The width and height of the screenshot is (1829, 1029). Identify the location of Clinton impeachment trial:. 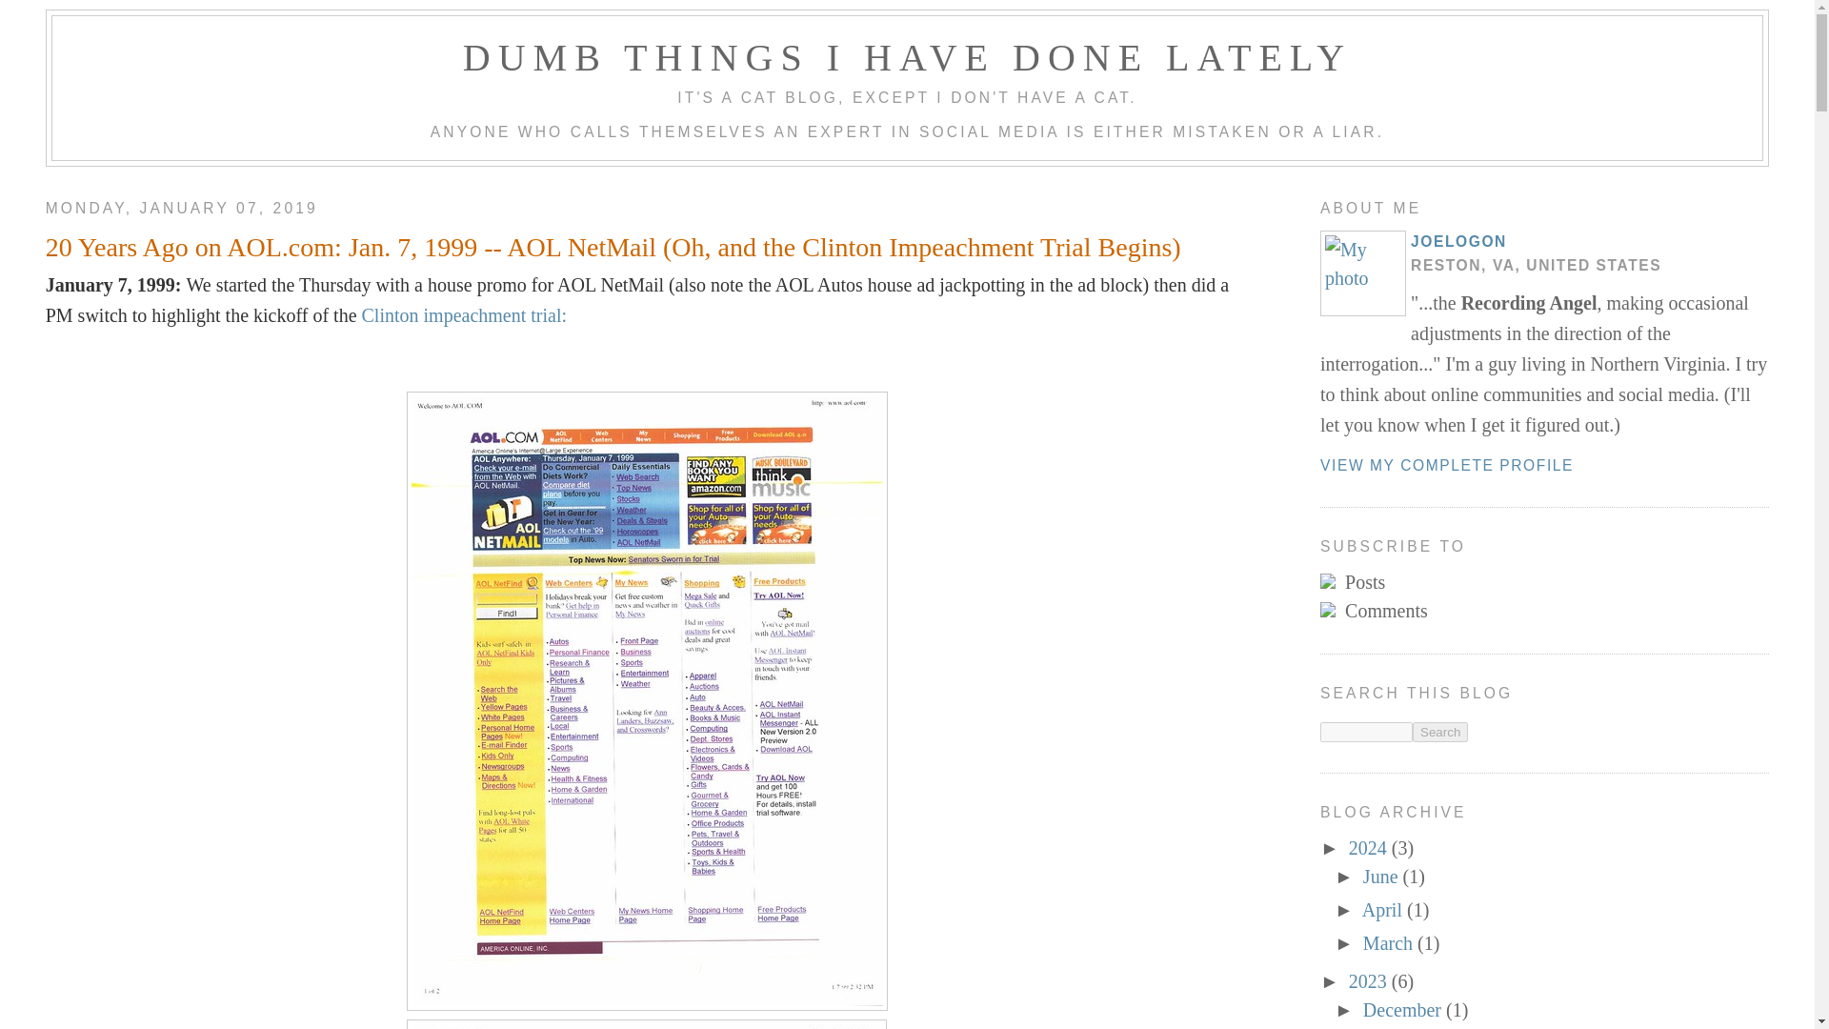
(465, 314).